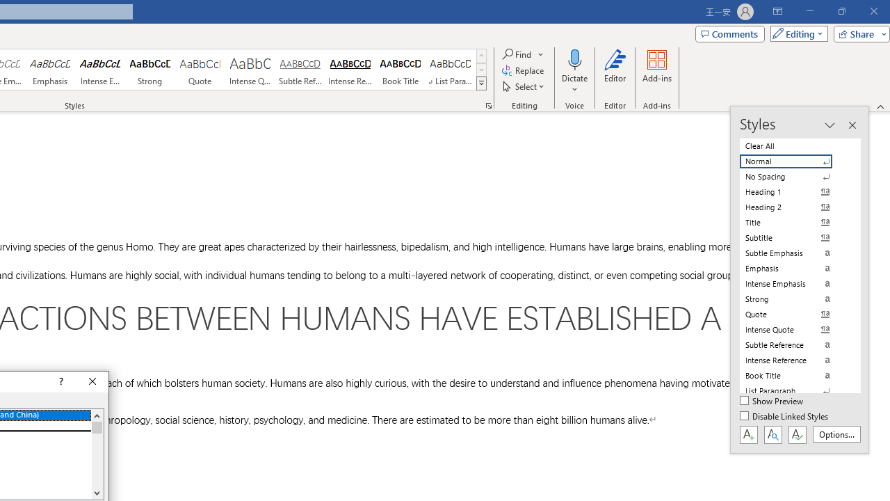  What do you see at coordinates (772, 401) in the screenshot?
I see `Show Preview` at bounding box center [772, 401].